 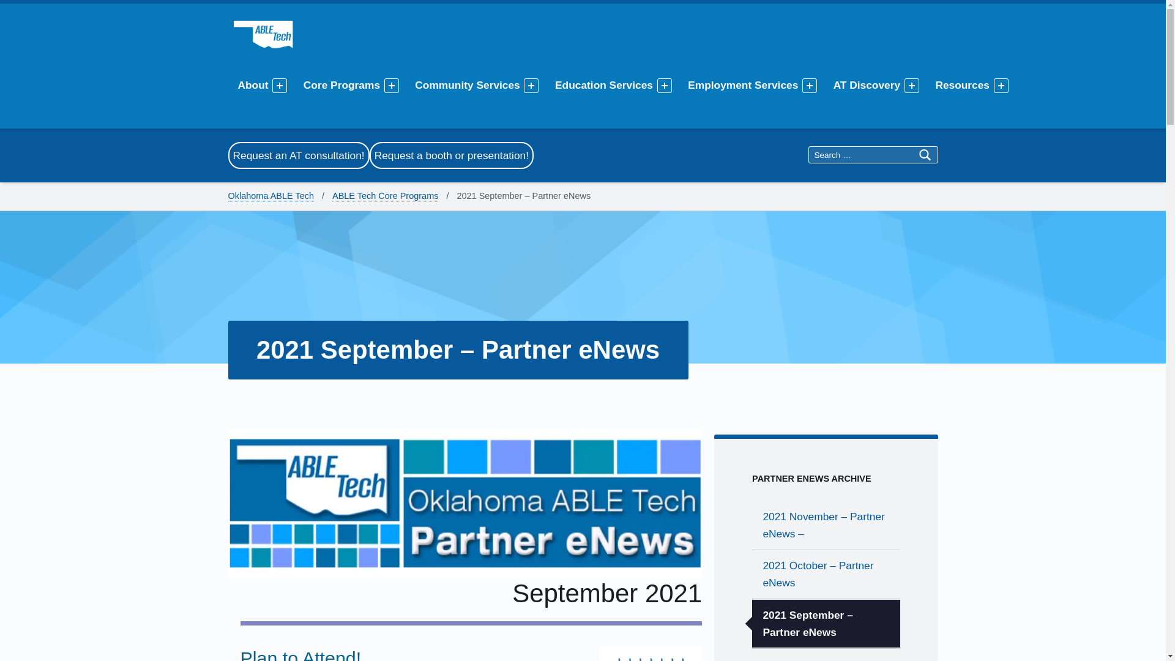 I want to click on Education Services, so click(x=606, y=85).